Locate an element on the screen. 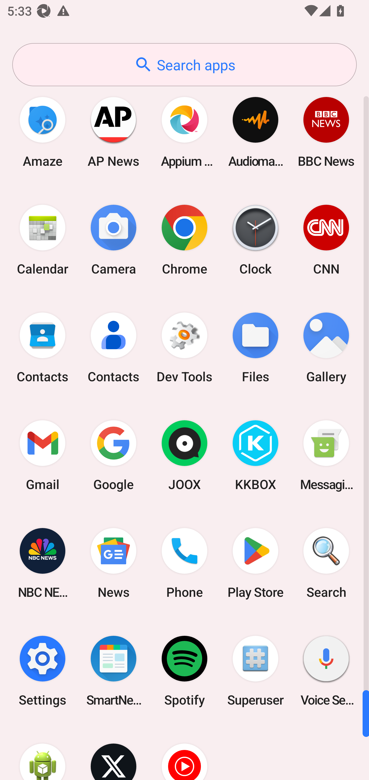  Superuser is located at coordinates (255, 671).